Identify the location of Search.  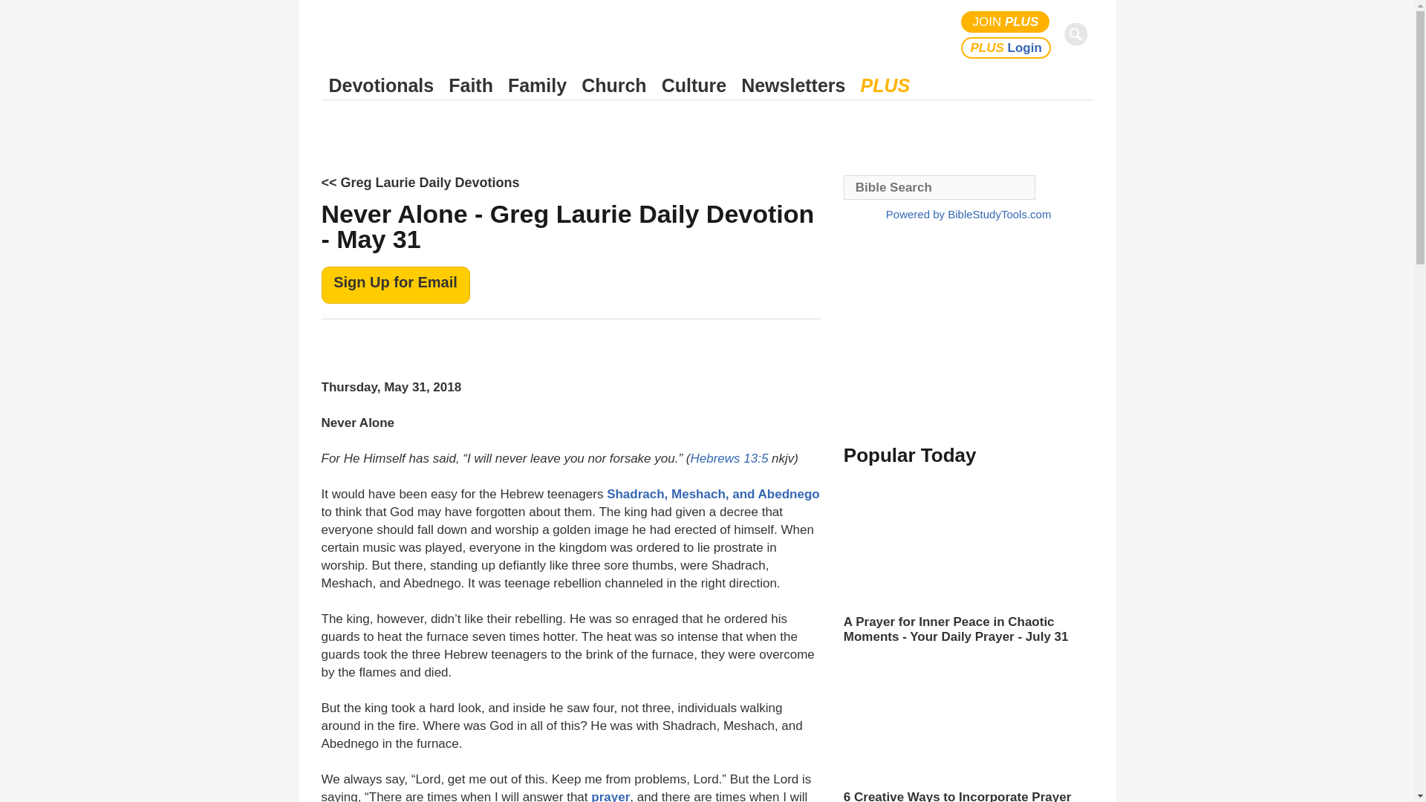
(1078, 34).